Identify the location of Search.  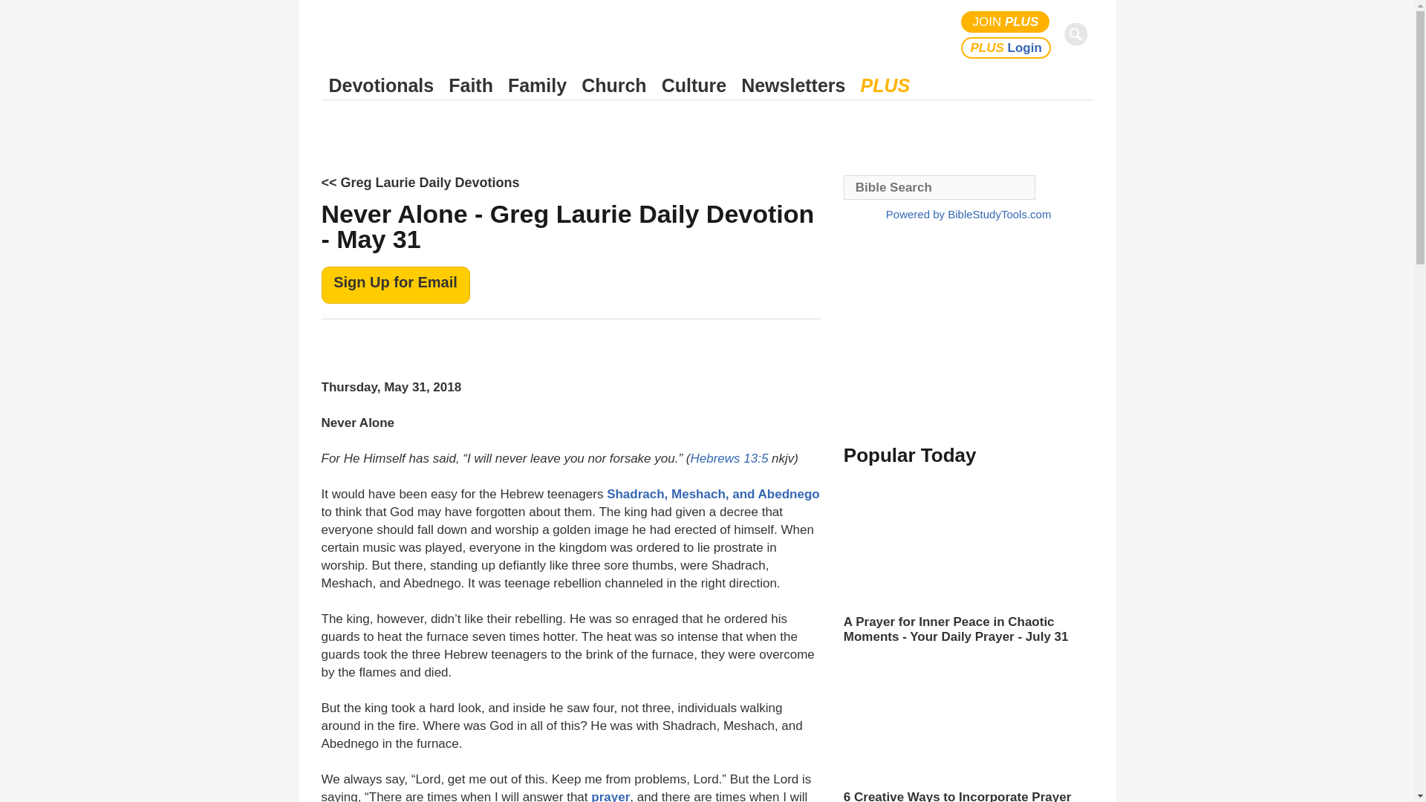
(1078, 34).